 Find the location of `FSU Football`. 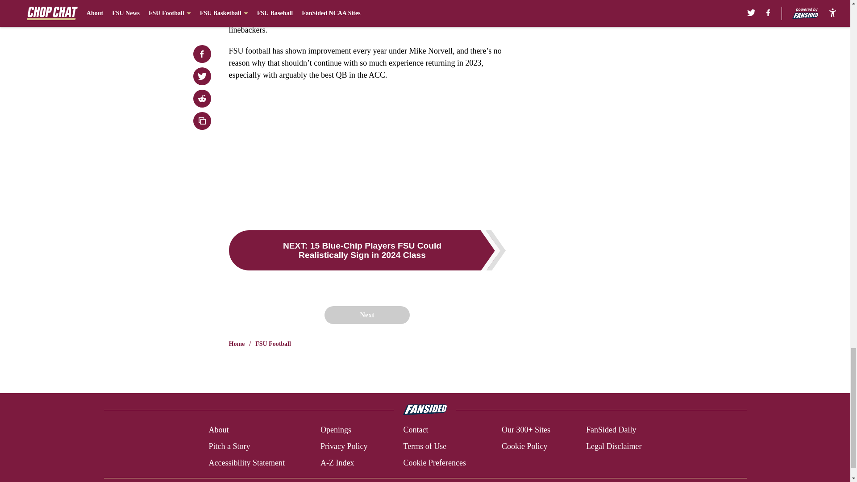

FSU Football is located at coordinates (273, 344).